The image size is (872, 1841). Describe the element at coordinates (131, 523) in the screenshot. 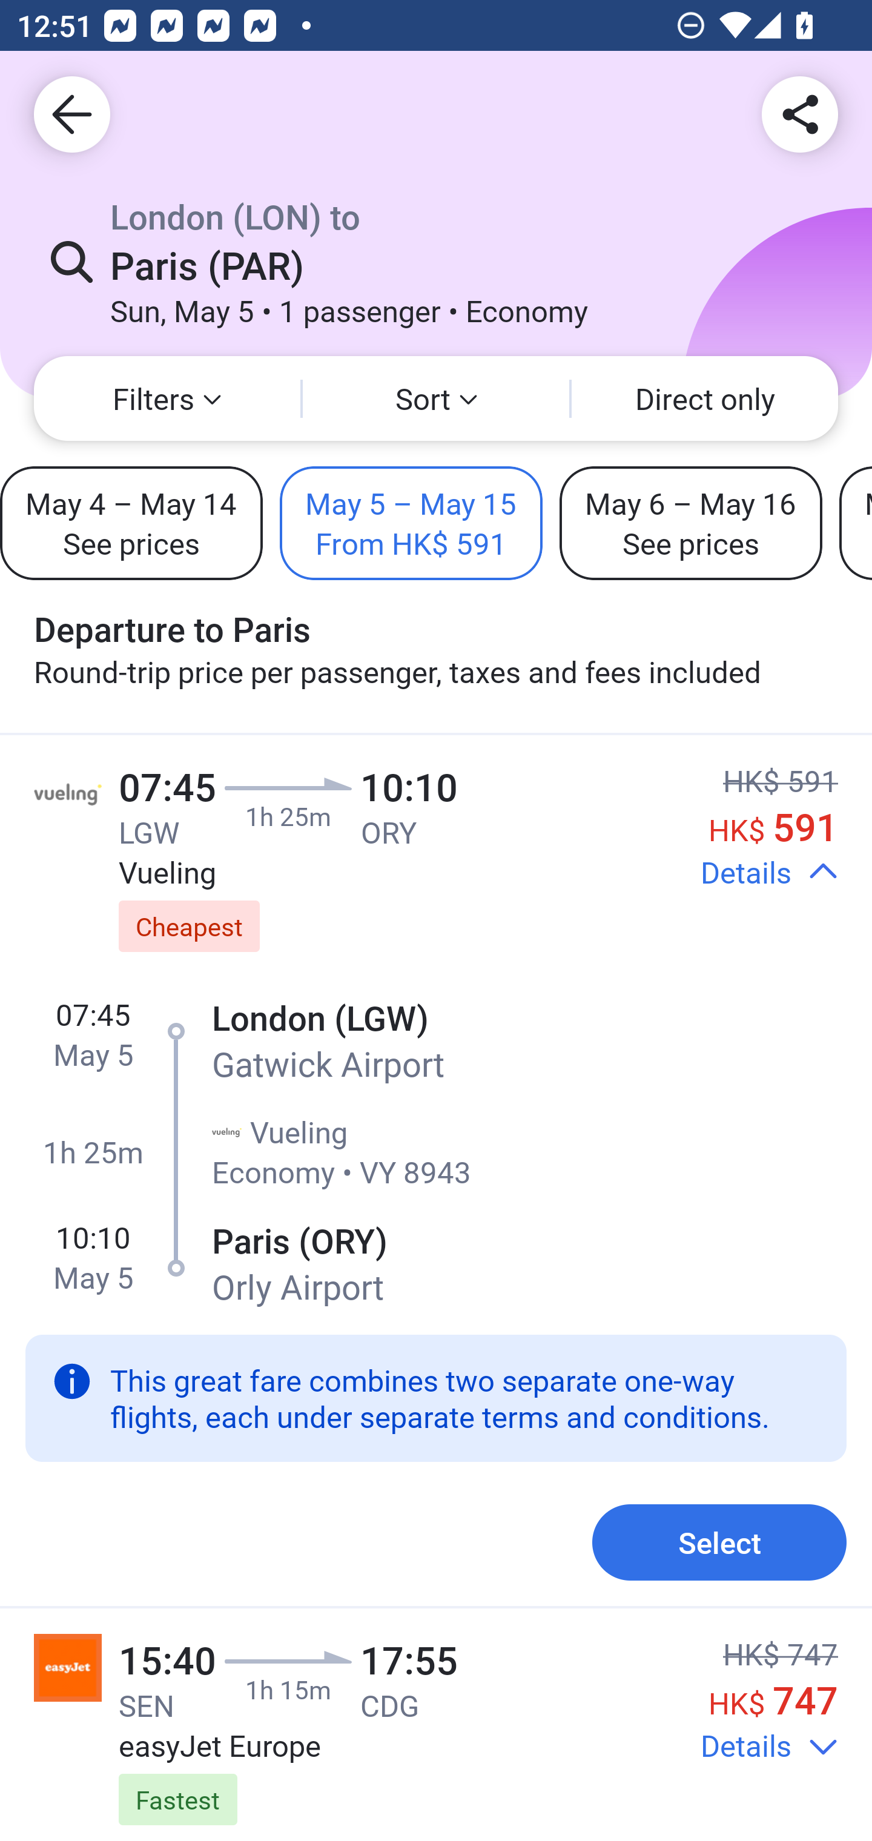

I see `May 4 – May 14 See prices` at that location.